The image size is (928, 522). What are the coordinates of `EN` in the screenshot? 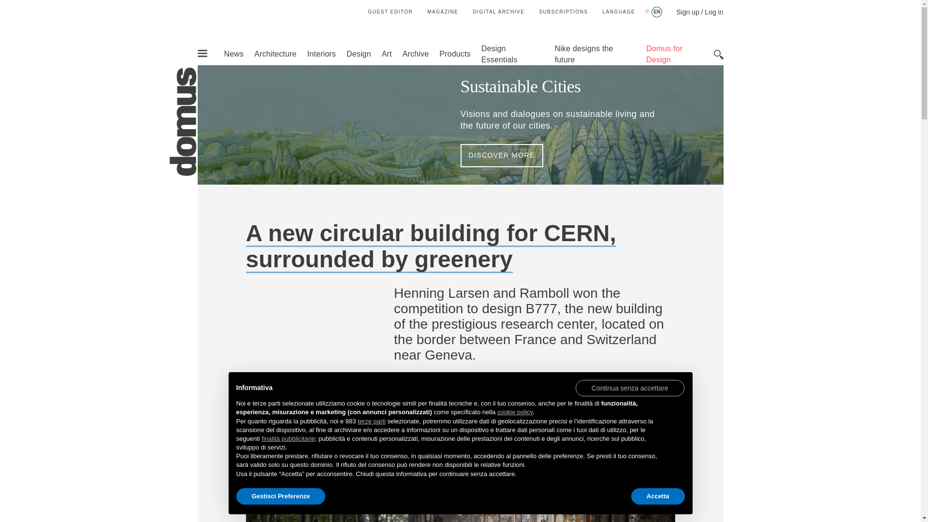 It's located at (656, 12).